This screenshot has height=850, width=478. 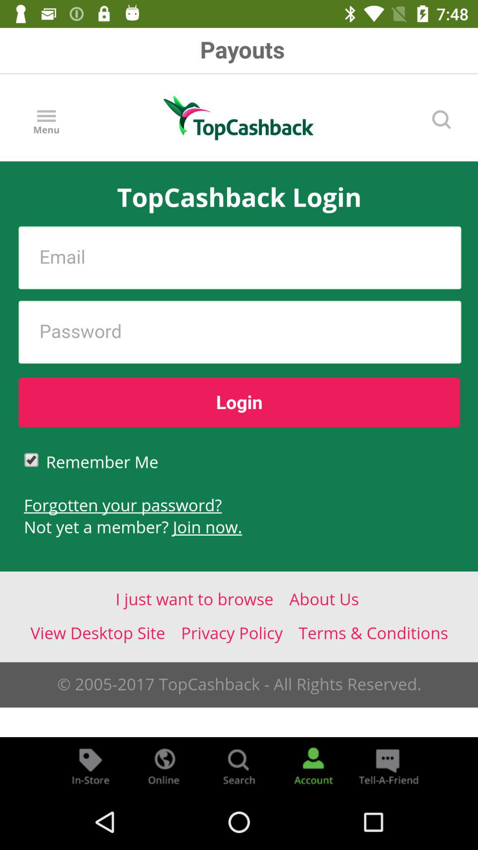 What do you see at coordinates (239, 766) in the screenshot?
I see `search button` at bounding box center [239, 766].